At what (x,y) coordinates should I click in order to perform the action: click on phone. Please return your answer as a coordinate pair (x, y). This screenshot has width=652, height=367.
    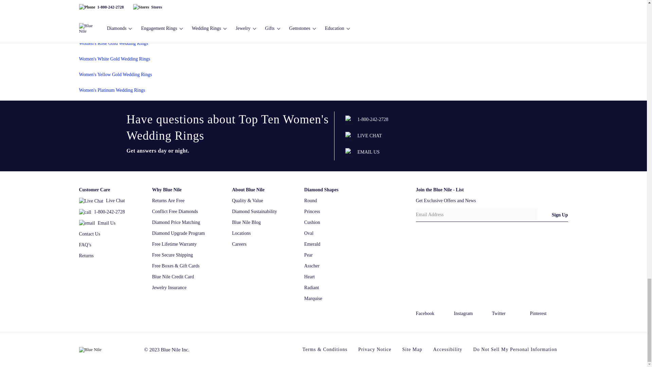
    Looking at the image, I should click on (349, 120).